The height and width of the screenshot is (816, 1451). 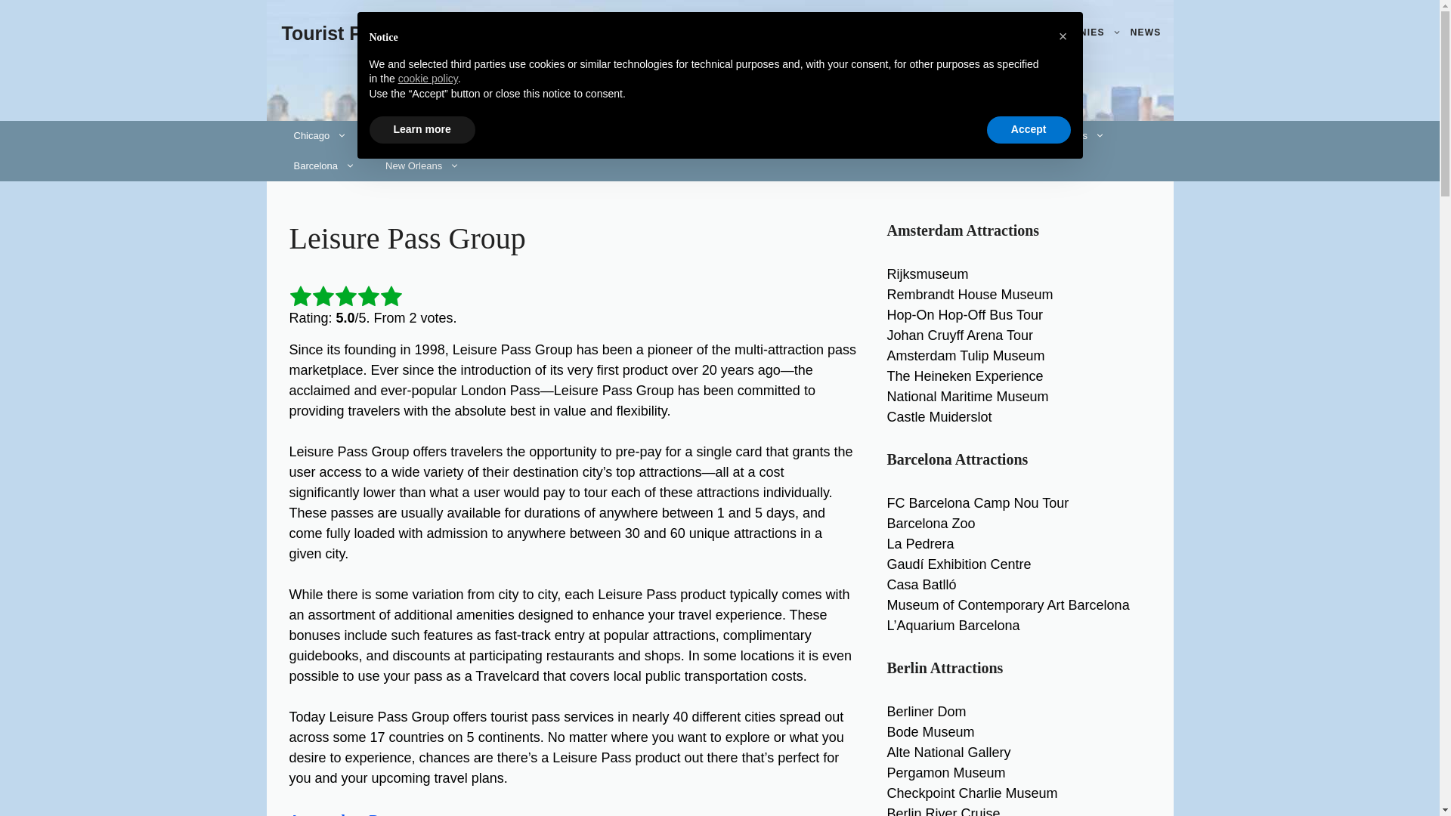 What do you see at coordinates (806, 33) in the screenshot?
I see `CITYPASS` at bounding box center [806, 33].